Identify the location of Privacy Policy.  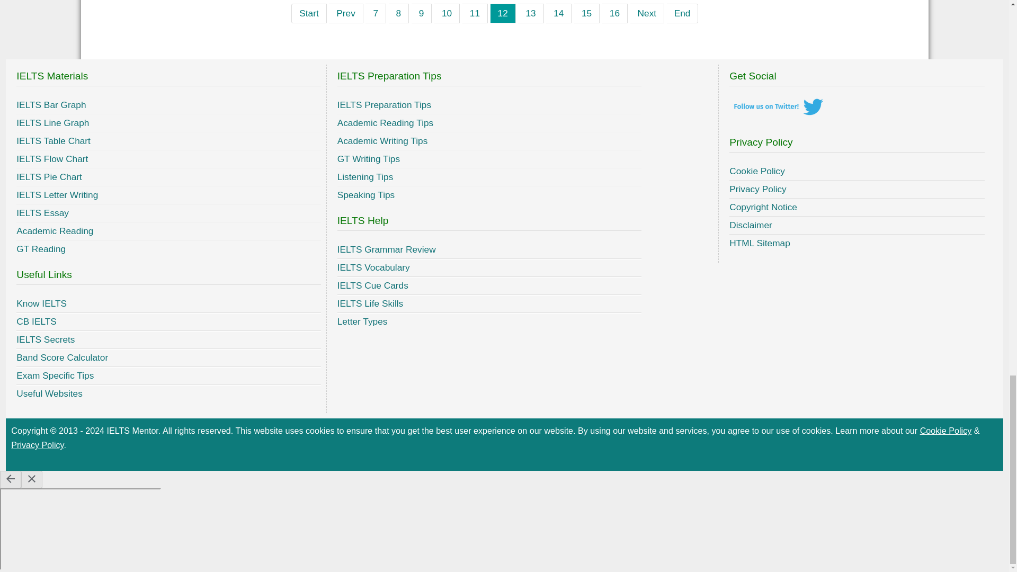
(37, 444).